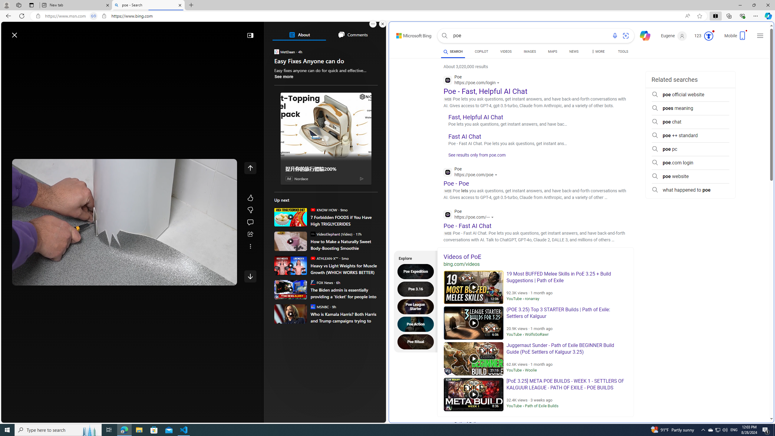  What do you see at coordinates (417, 306) in the screenshot?
I see `Poe League Starter` at bounding box center [417, 306].